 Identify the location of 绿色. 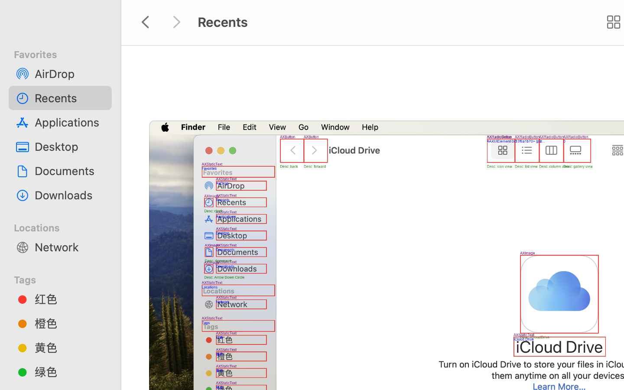
(70, 372).